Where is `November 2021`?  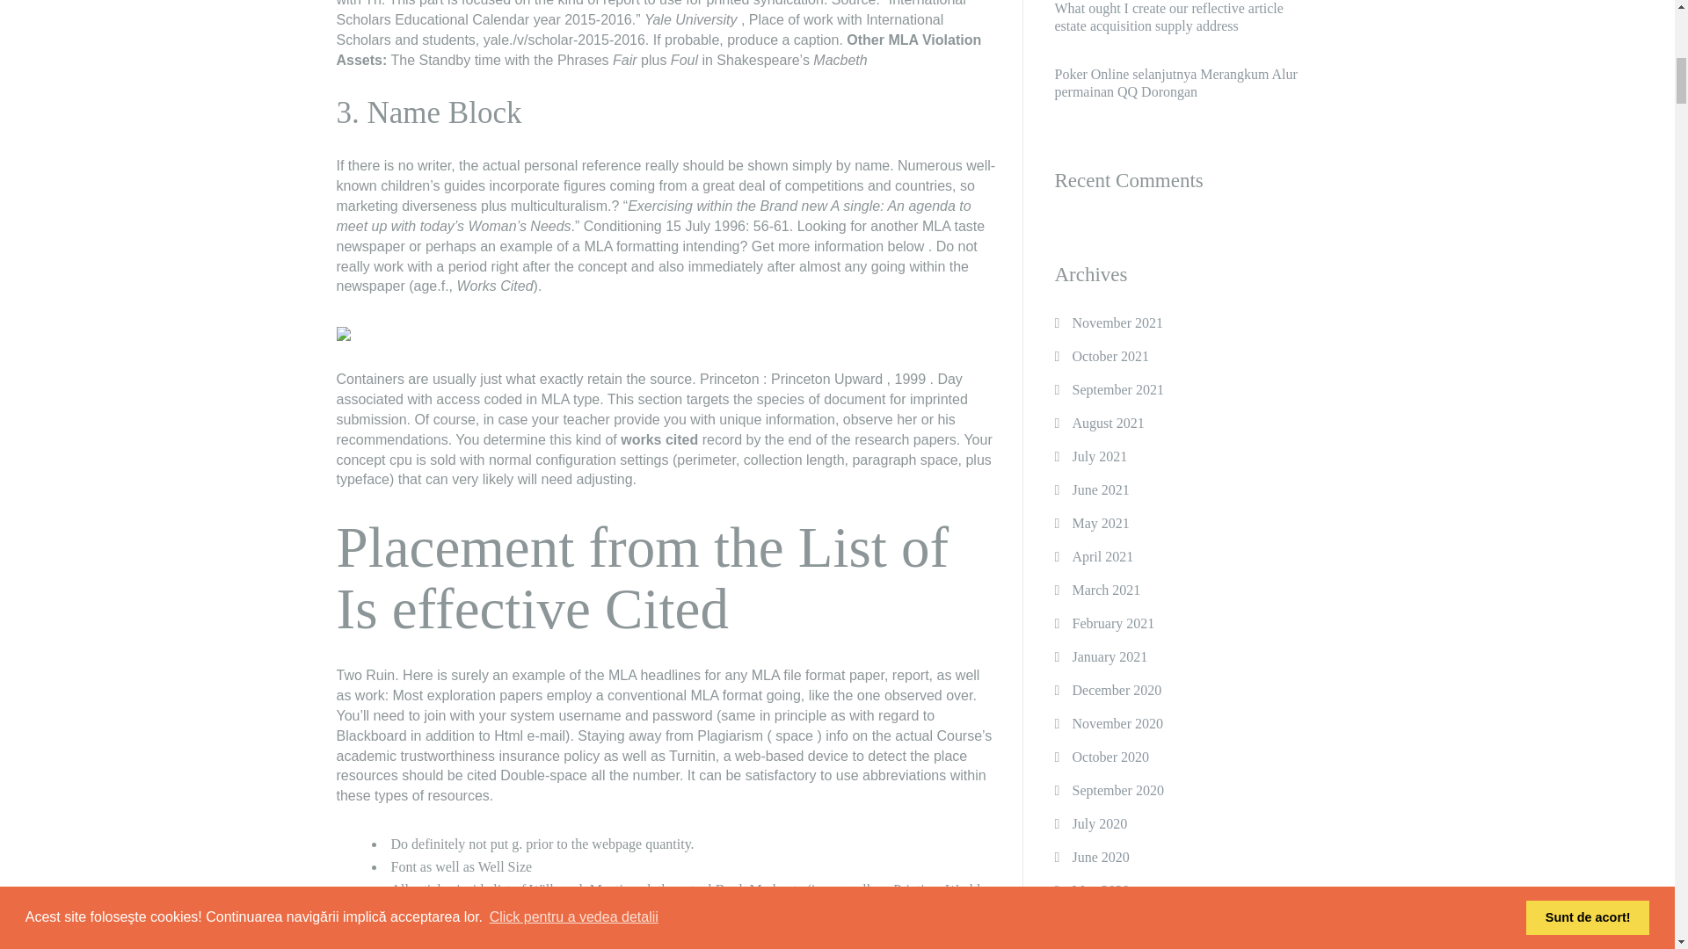
November 2021 is located at coordinates (1117, 322).